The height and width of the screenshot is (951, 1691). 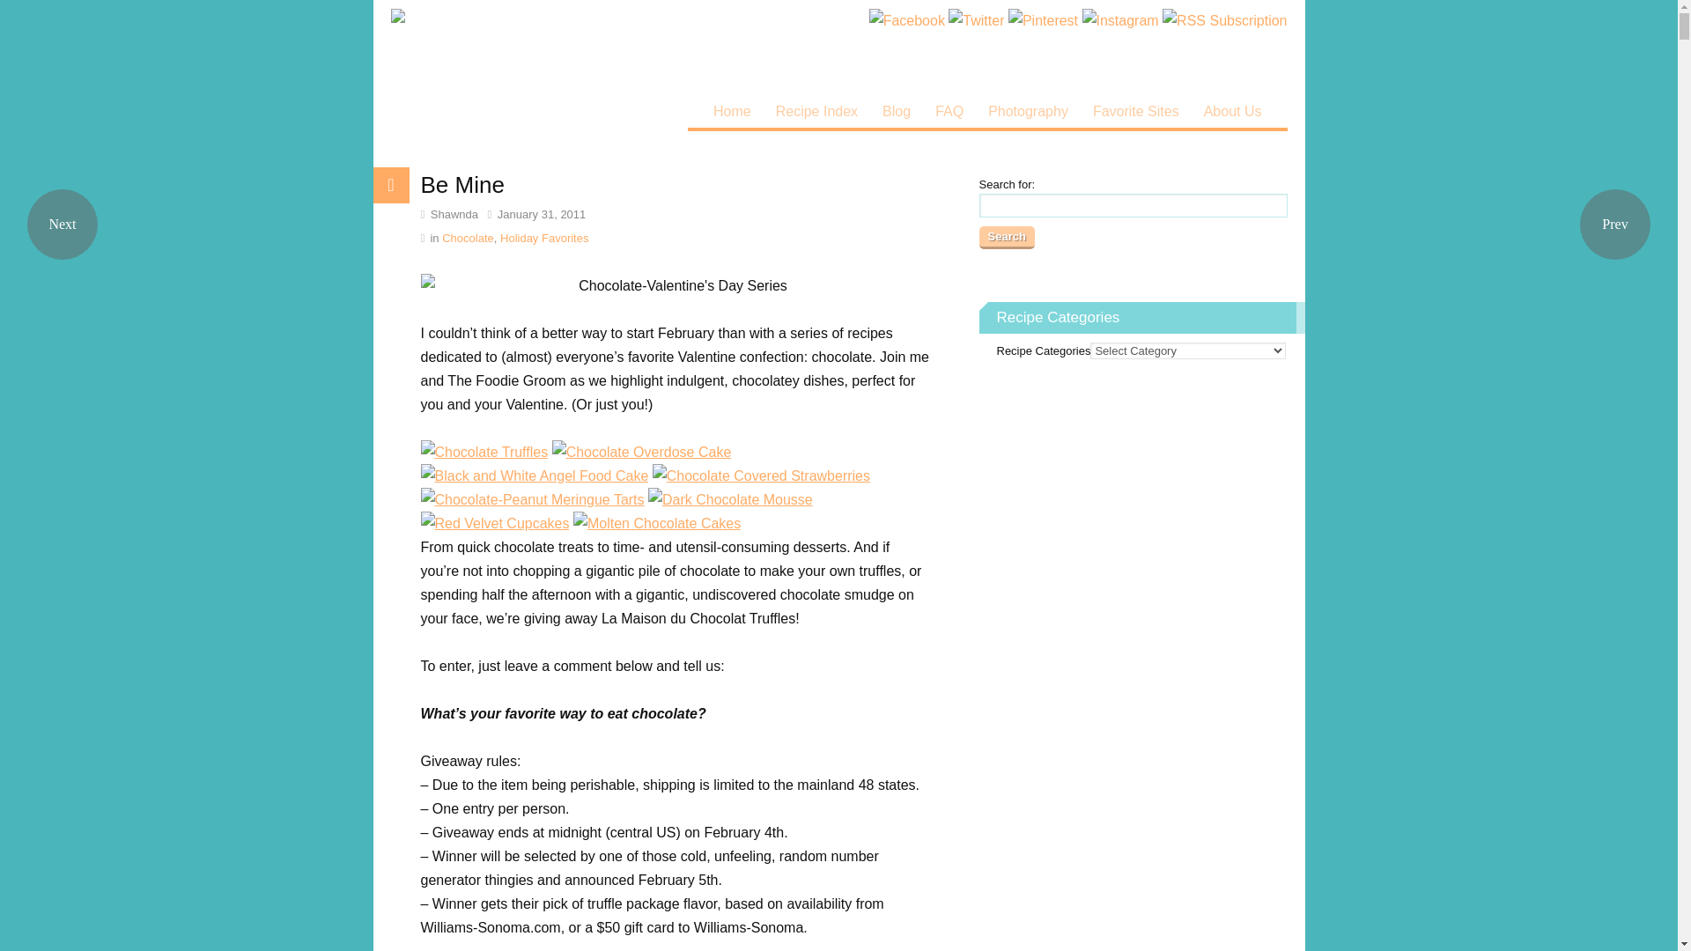 What do you see at coordinates (1136, 111) in the screenshot?
I see `Favorite Sites` at bounding box center [1136, 111].